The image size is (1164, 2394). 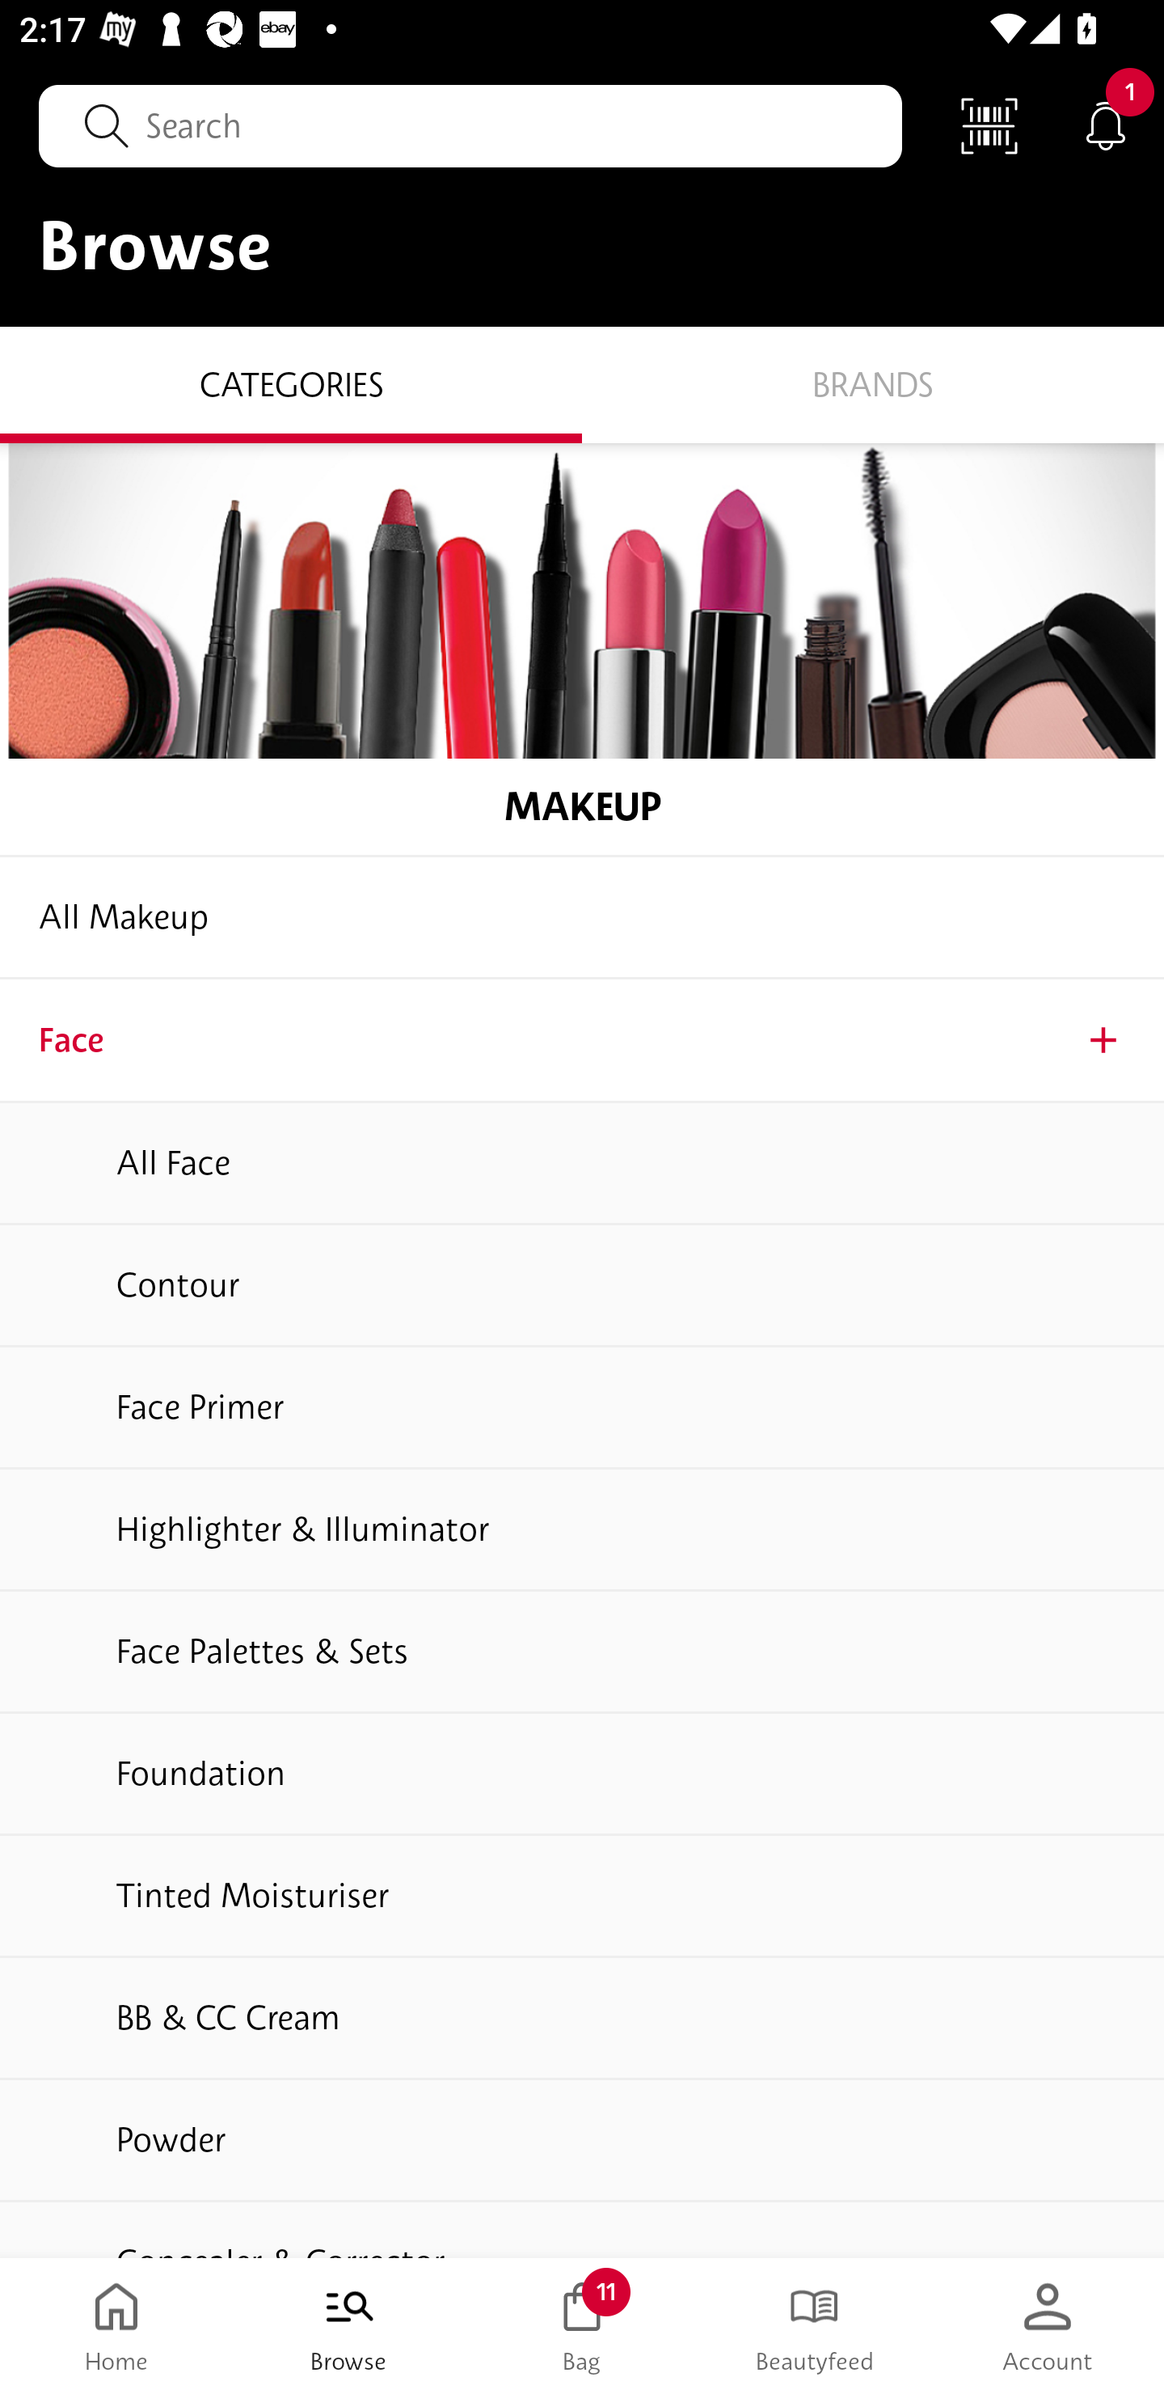 What do you see at coordinates (582, 917) in the screenshot?
I see `All Makeup` at bounding box center [582, 917].